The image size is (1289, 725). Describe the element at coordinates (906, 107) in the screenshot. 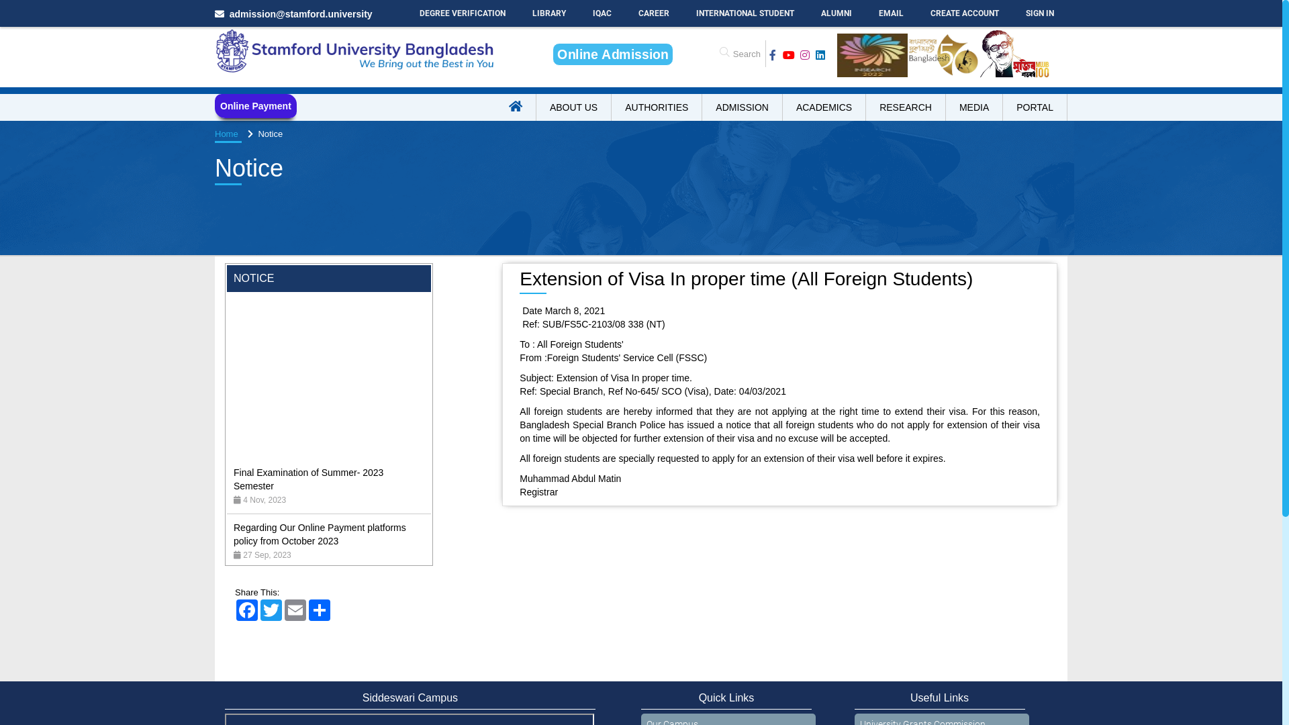

I see `RESEARCH` at that location.